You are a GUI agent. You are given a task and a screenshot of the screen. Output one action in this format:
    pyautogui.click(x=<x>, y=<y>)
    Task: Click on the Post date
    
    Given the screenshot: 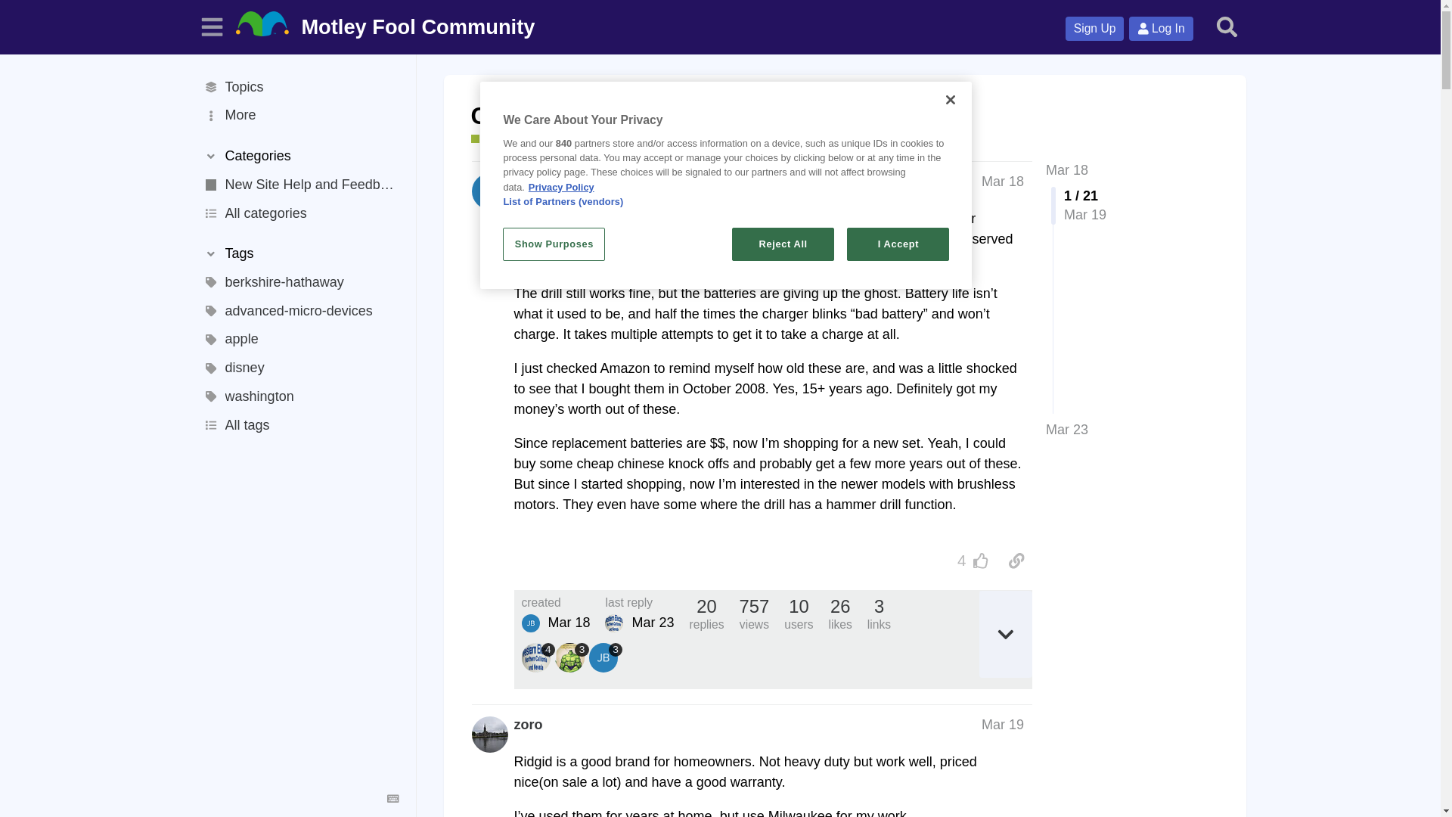 What is the action you would take?
    pyautogui.click(x=1002, y=182)
    